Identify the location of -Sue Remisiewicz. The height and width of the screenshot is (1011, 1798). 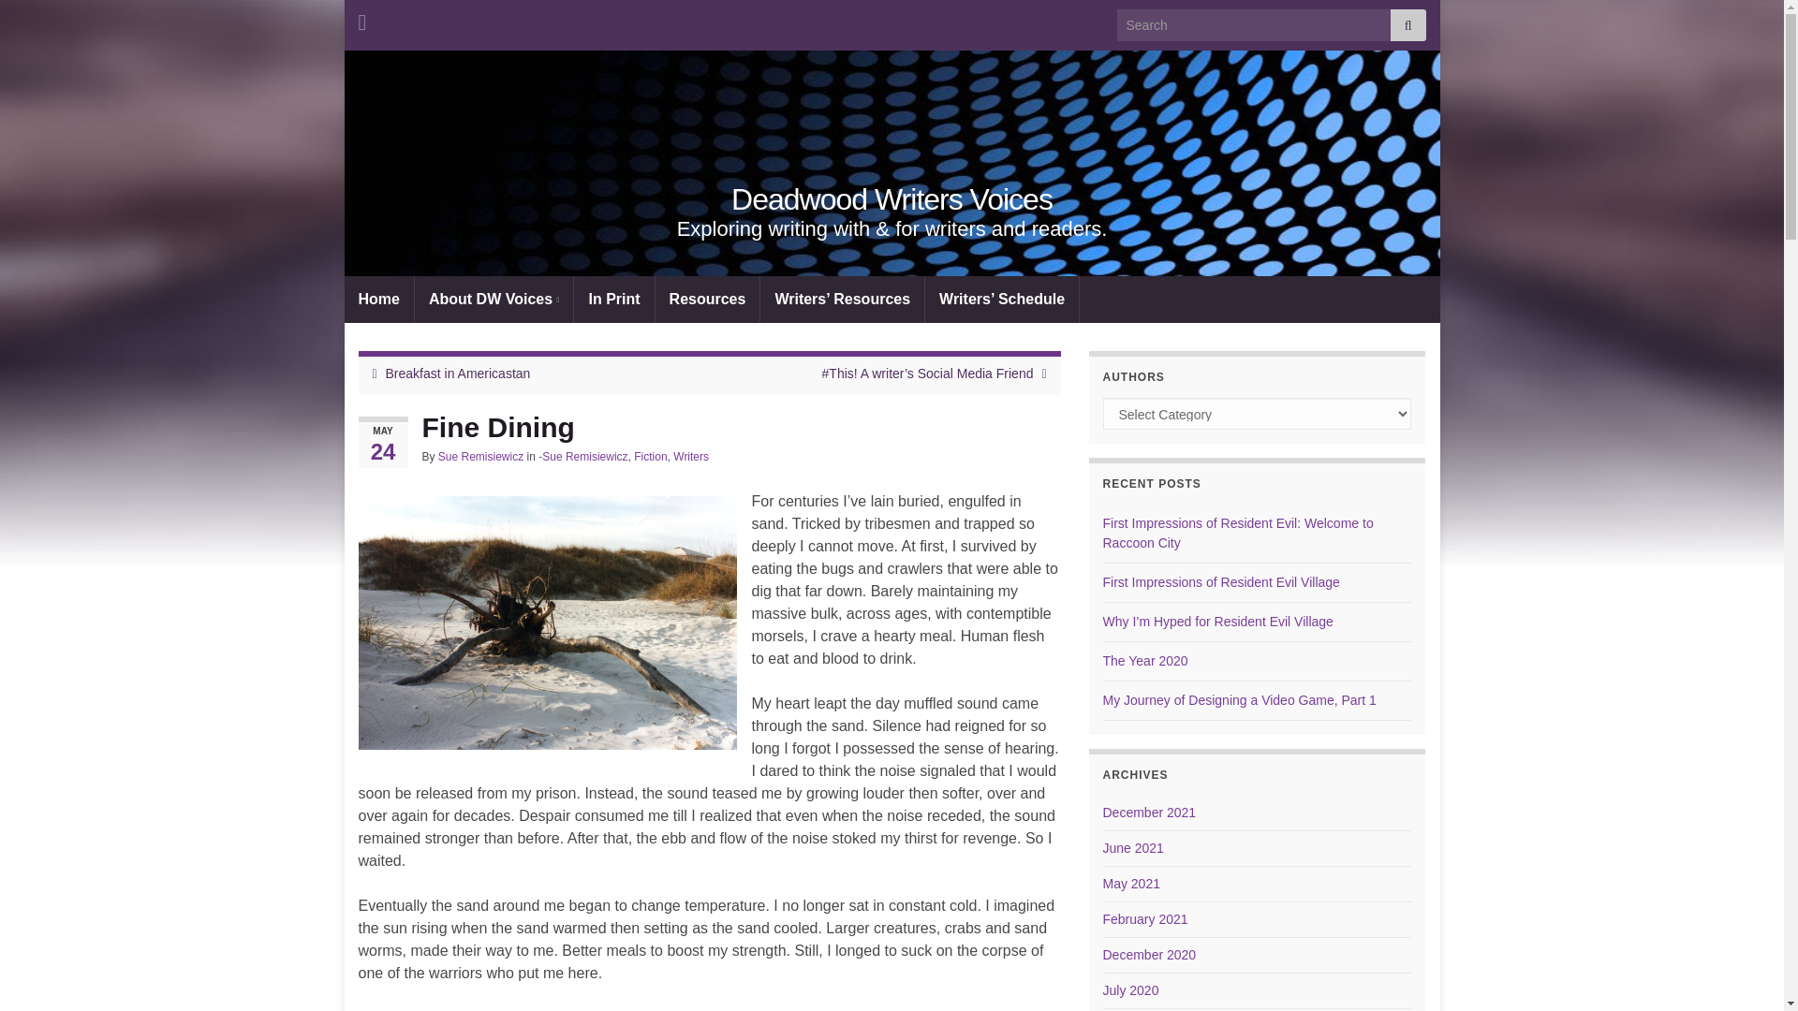
(582, 456).